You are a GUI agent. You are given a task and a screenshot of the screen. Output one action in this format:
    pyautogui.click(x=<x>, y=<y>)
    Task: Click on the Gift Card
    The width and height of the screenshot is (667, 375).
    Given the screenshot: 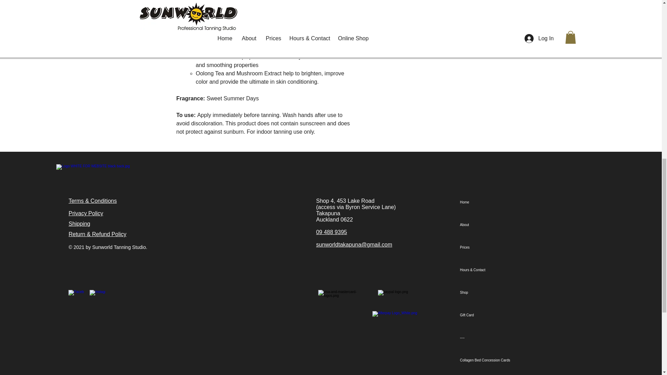 What is the action you would take?
    pyautogui.click(x=498, y=315)
    